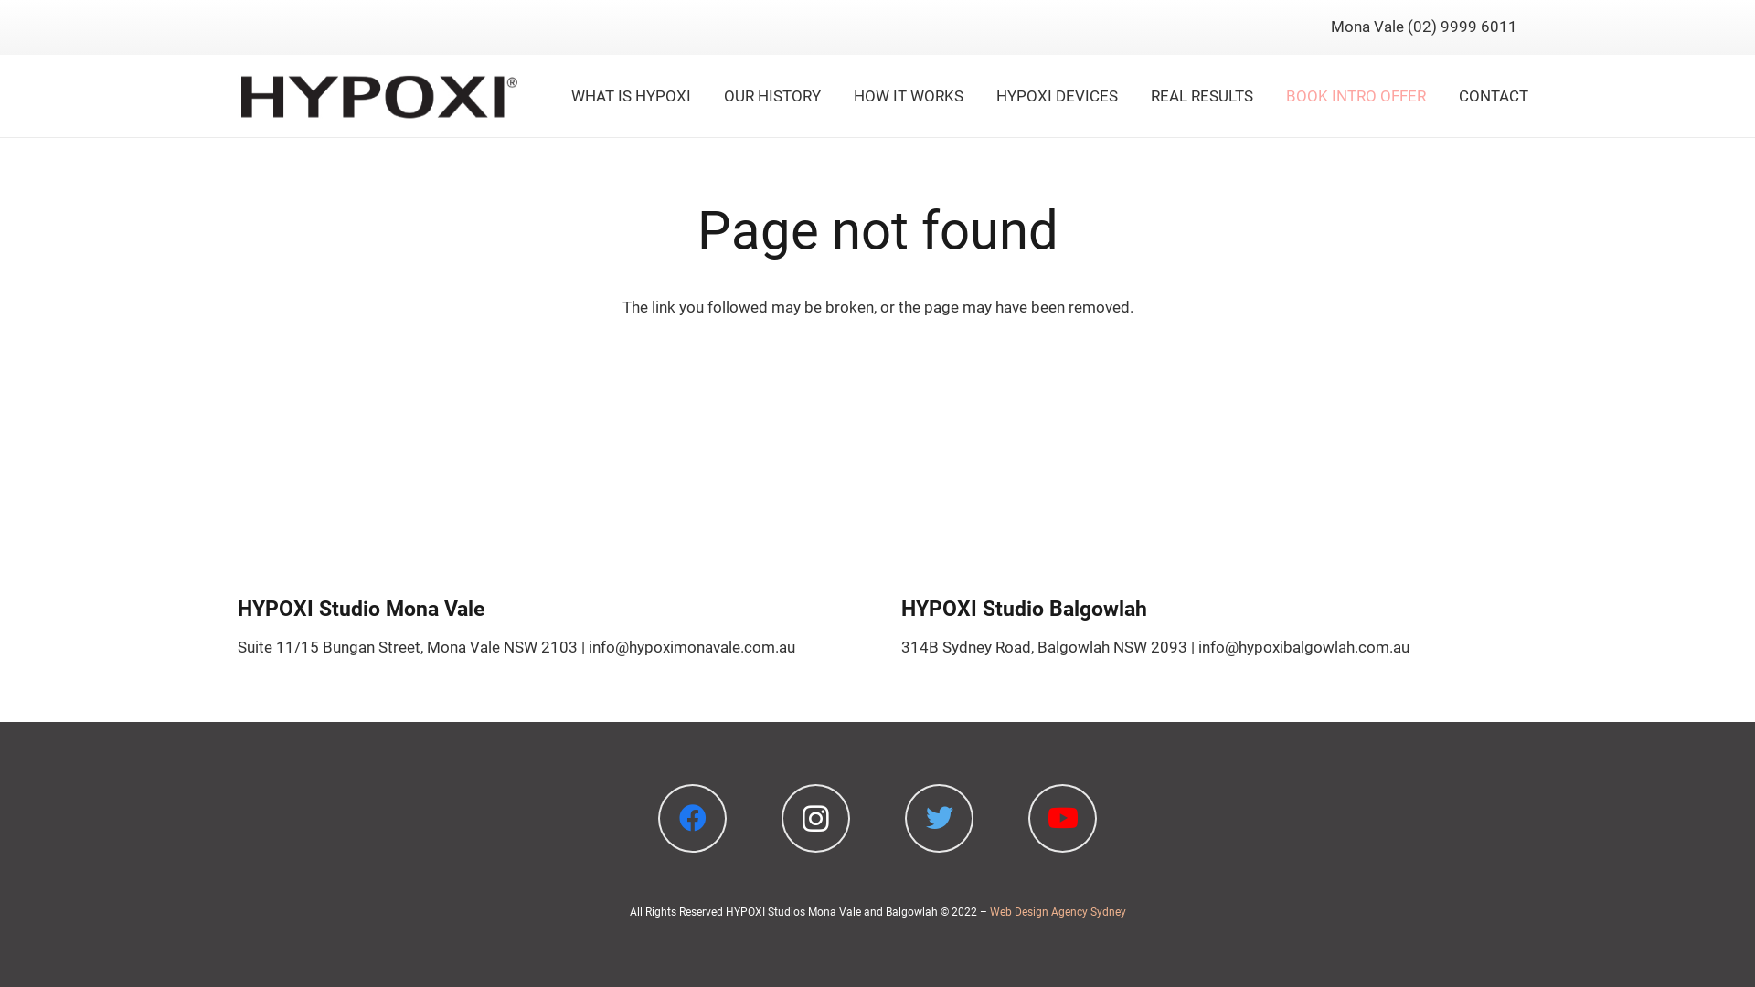  Describe the element at coordinates (1062, 819) in the screenshot. I see `YouTube` at that location.